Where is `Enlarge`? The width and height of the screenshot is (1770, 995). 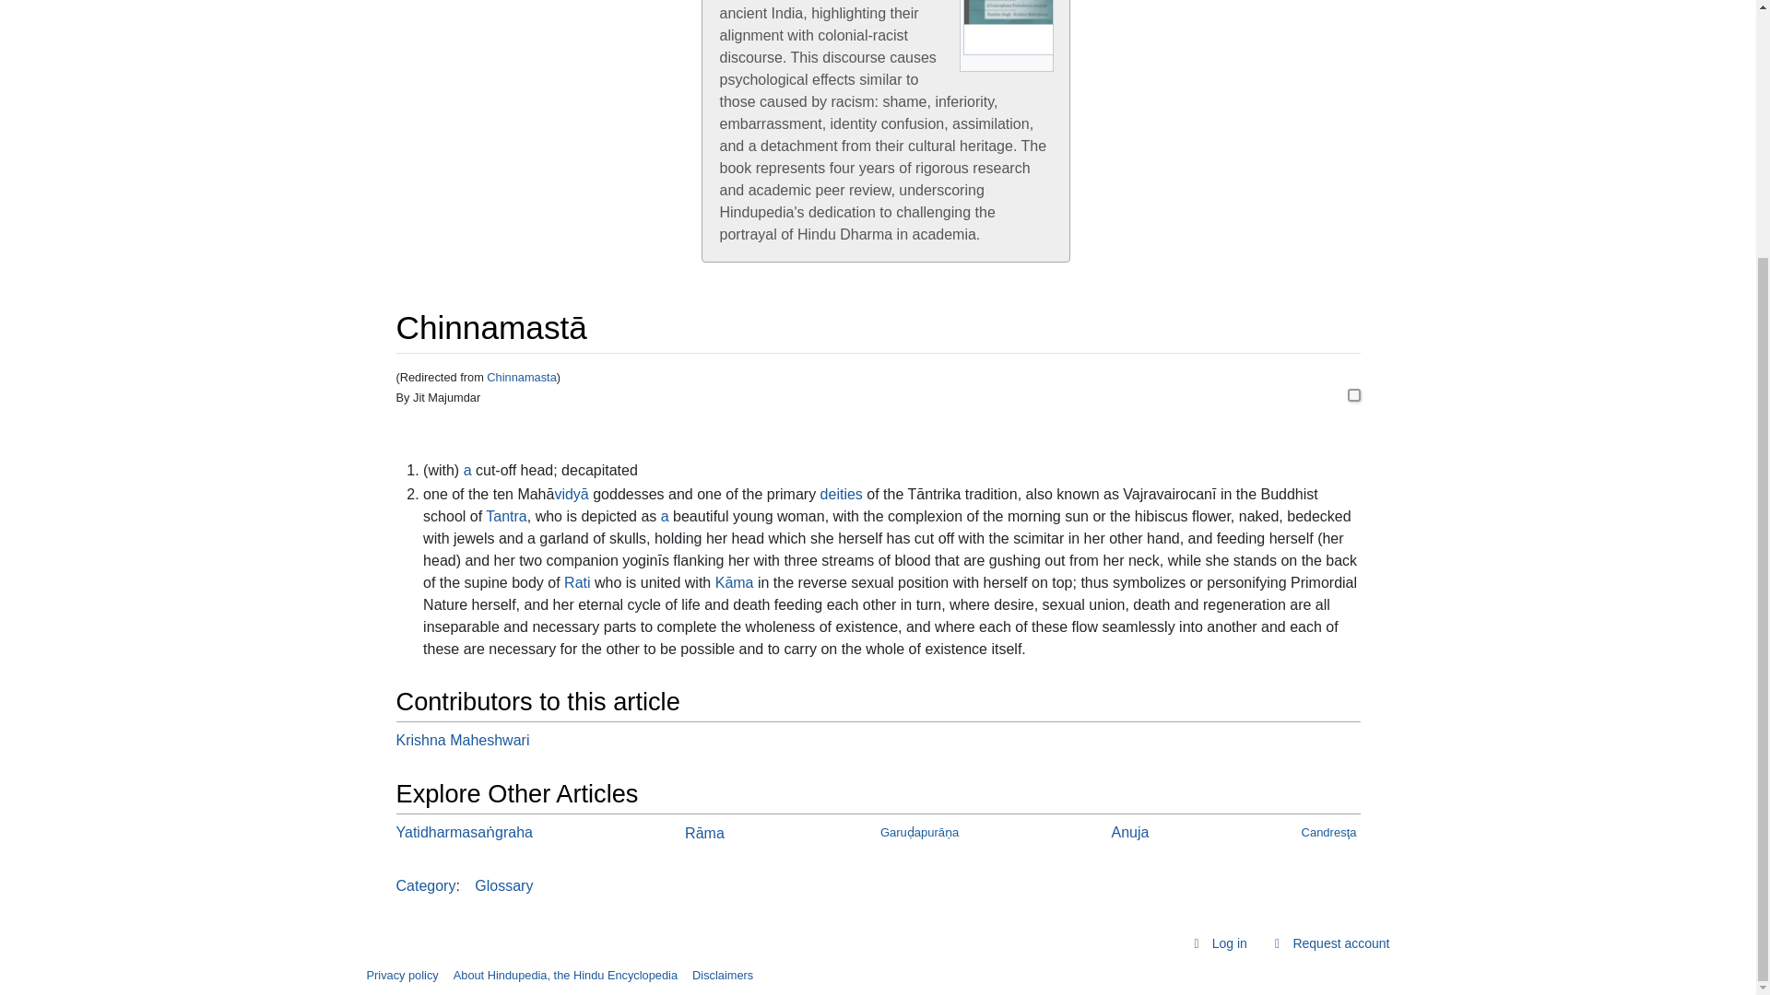 Enlarge is located at coordinates (1038, 63).